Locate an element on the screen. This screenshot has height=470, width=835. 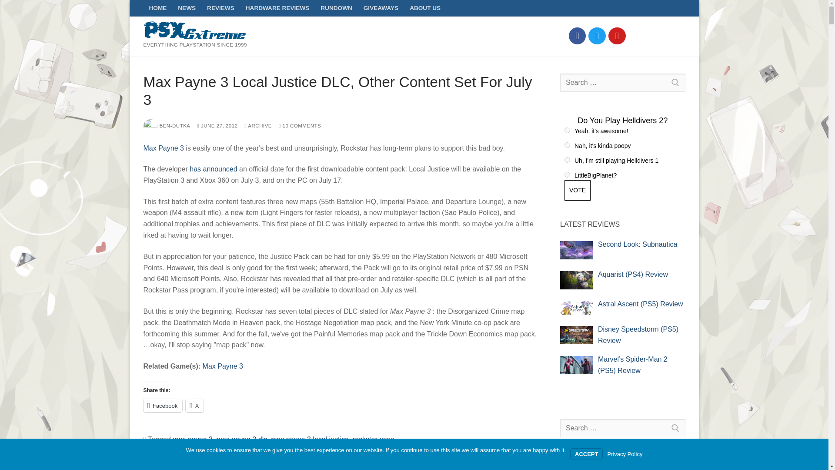
10 COMMENTS is located at coordinates (300, 125).